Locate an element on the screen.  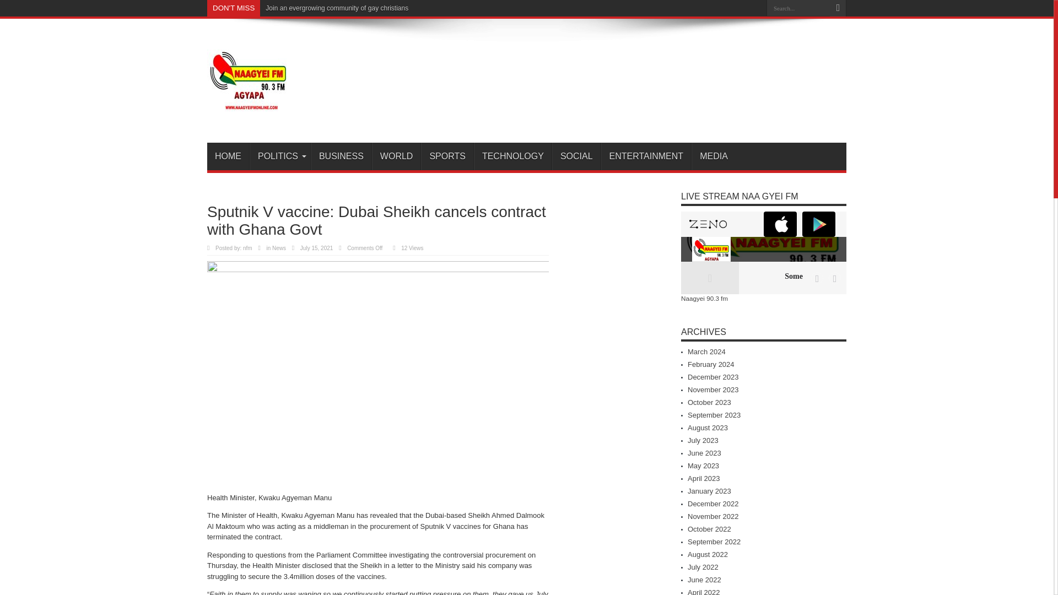
TECHNOLOGY is located at coordinates (512, 156).